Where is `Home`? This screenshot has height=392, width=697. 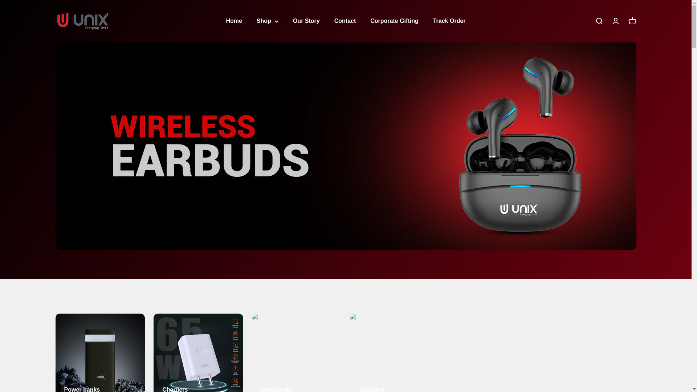
Home is located at coordinates (632, 21).